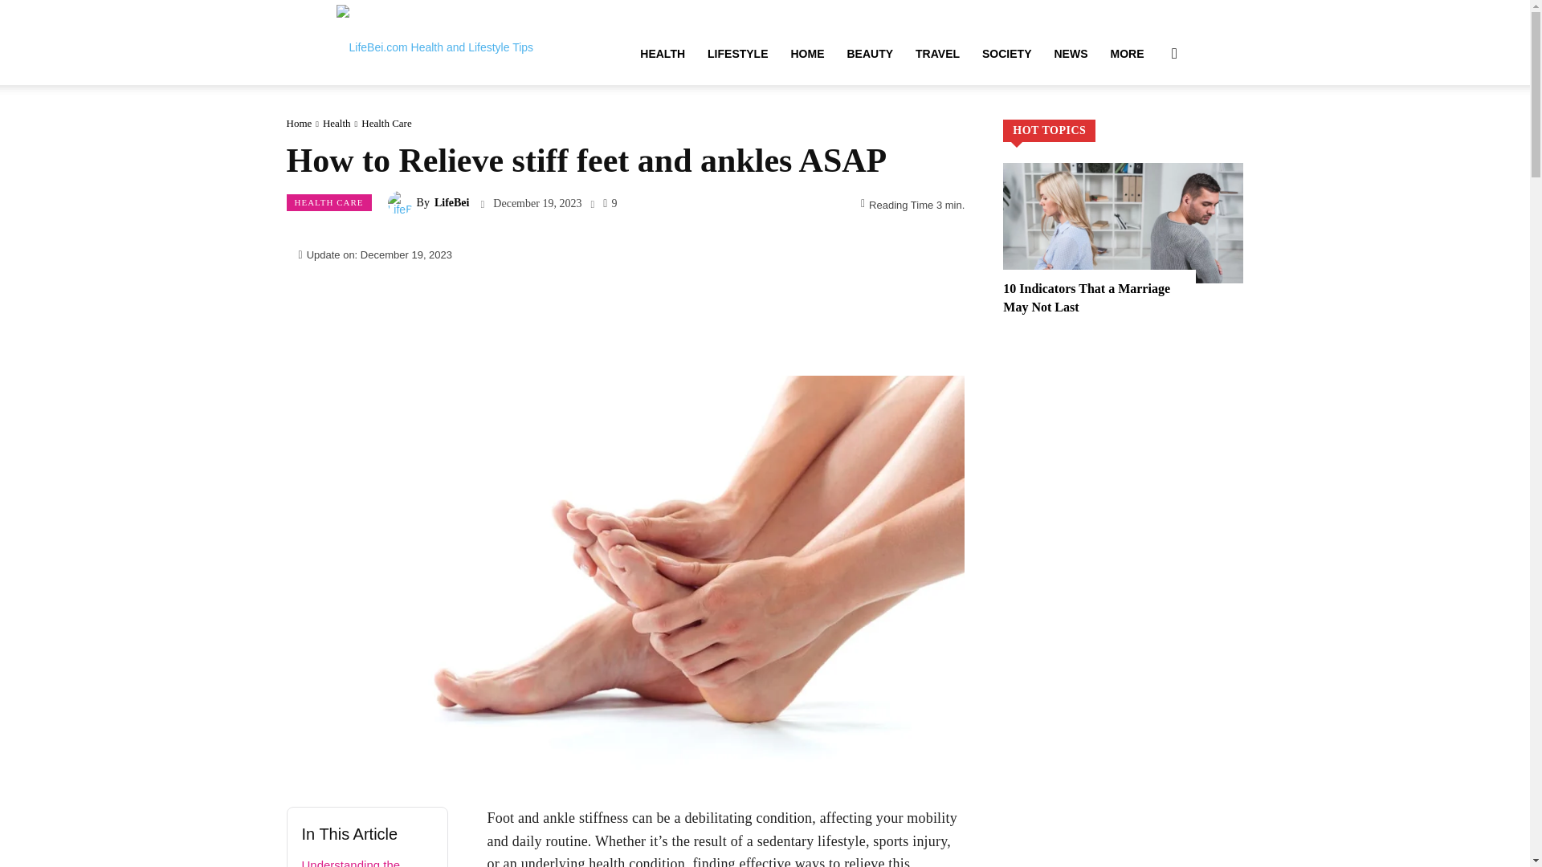  I want to click on LIFESTYLE, so click(737, 53).